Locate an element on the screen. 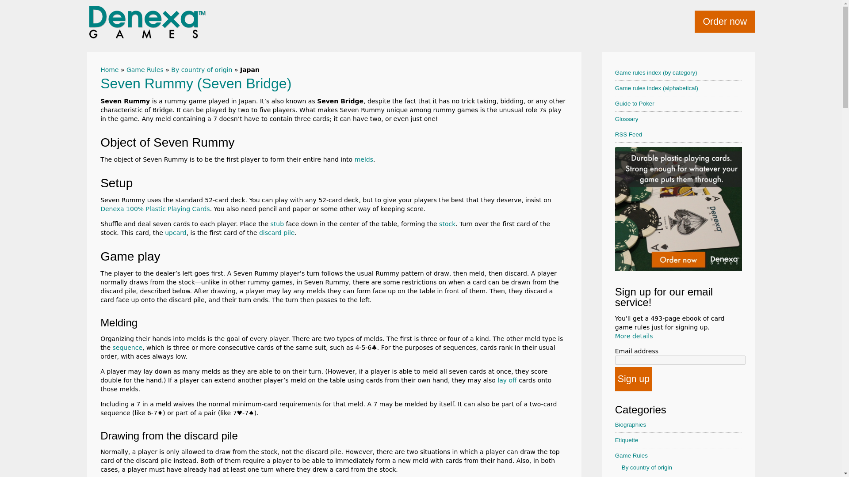  upcard is located at coordinates (175, 232).